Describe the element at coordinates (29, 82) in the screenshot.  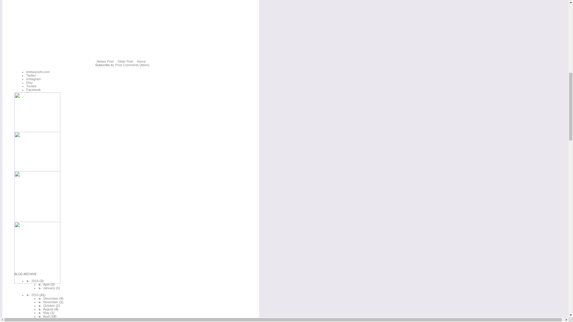
I see `Etsy` at that location.